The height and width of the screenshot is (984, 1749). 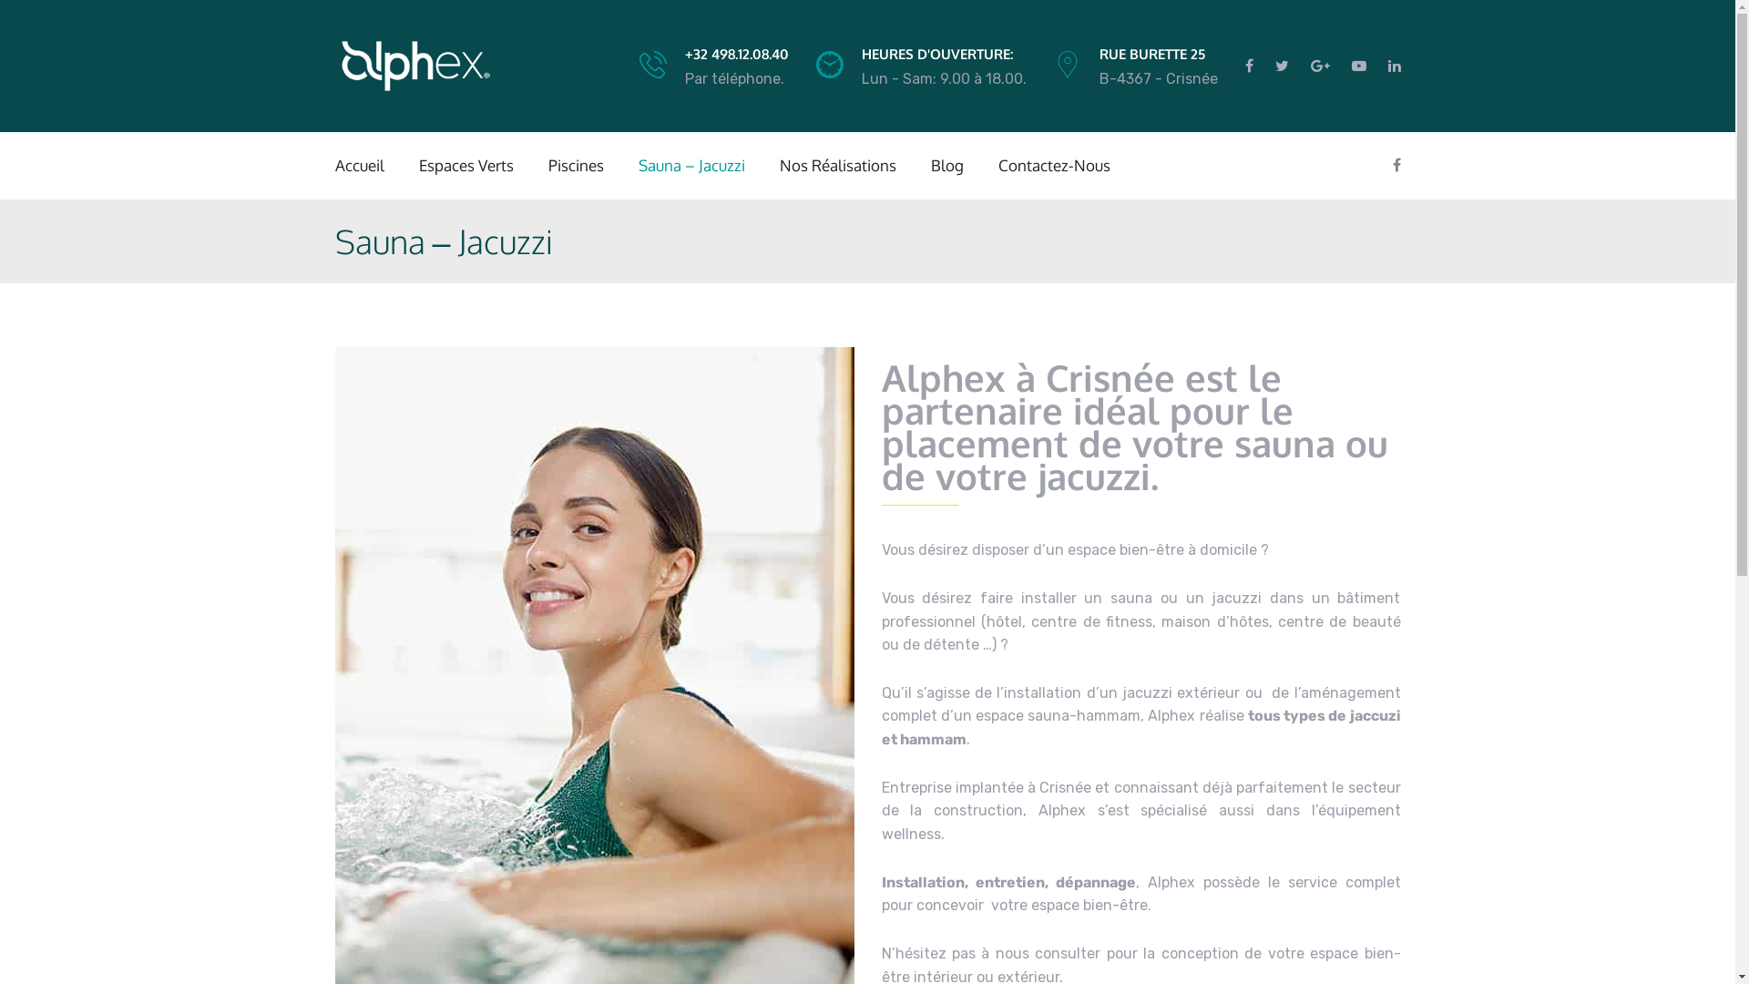 What do you see at coordinates (947, 166) in the screenshot?
I see `Blog` at bounding box center [947, 166].